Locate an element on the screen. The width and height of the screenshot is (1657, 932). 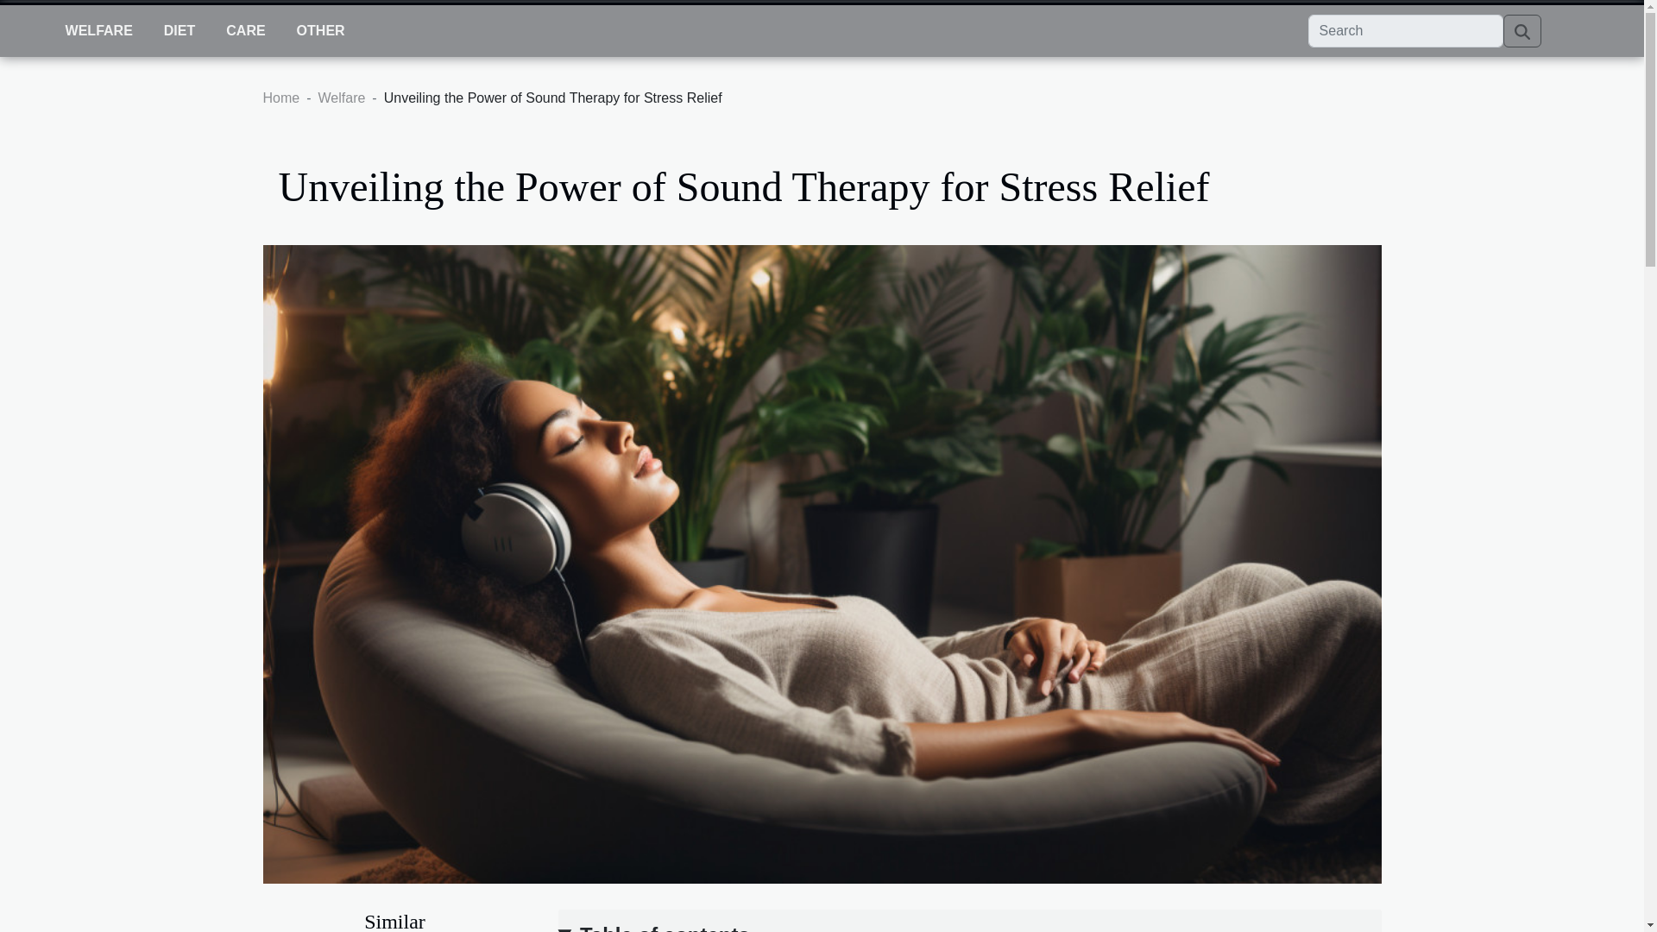
WELFARE is located at coordinates (98, 31).